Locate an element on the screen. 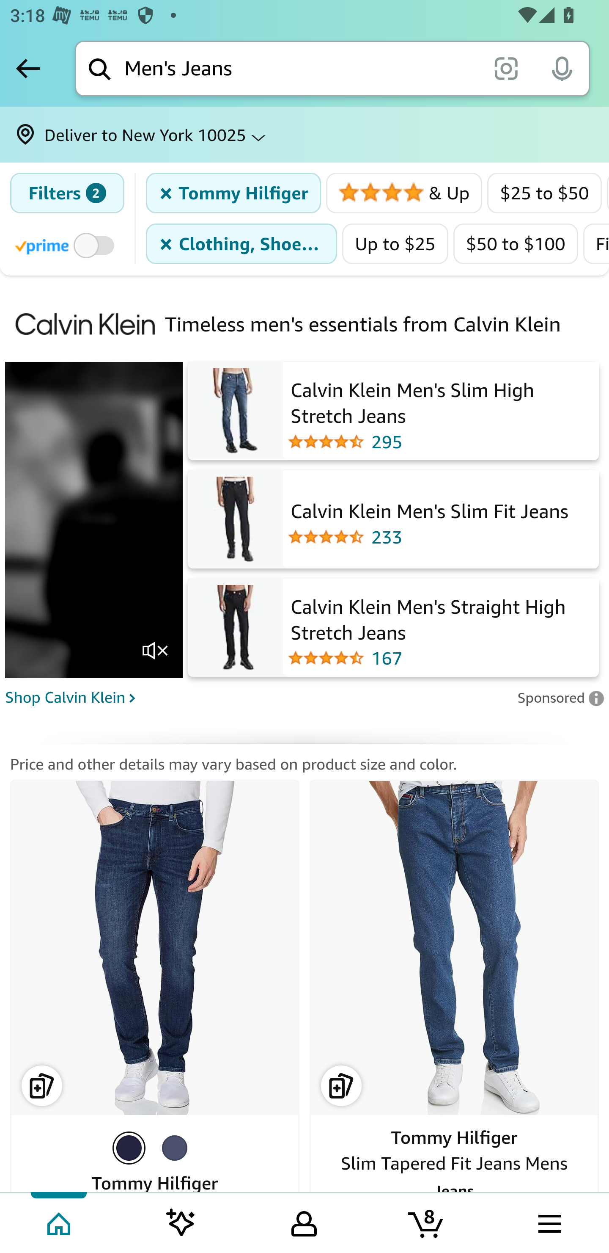  Calvin Klein Men's Slim Fit Jeans is located at coordinates (428, 509).